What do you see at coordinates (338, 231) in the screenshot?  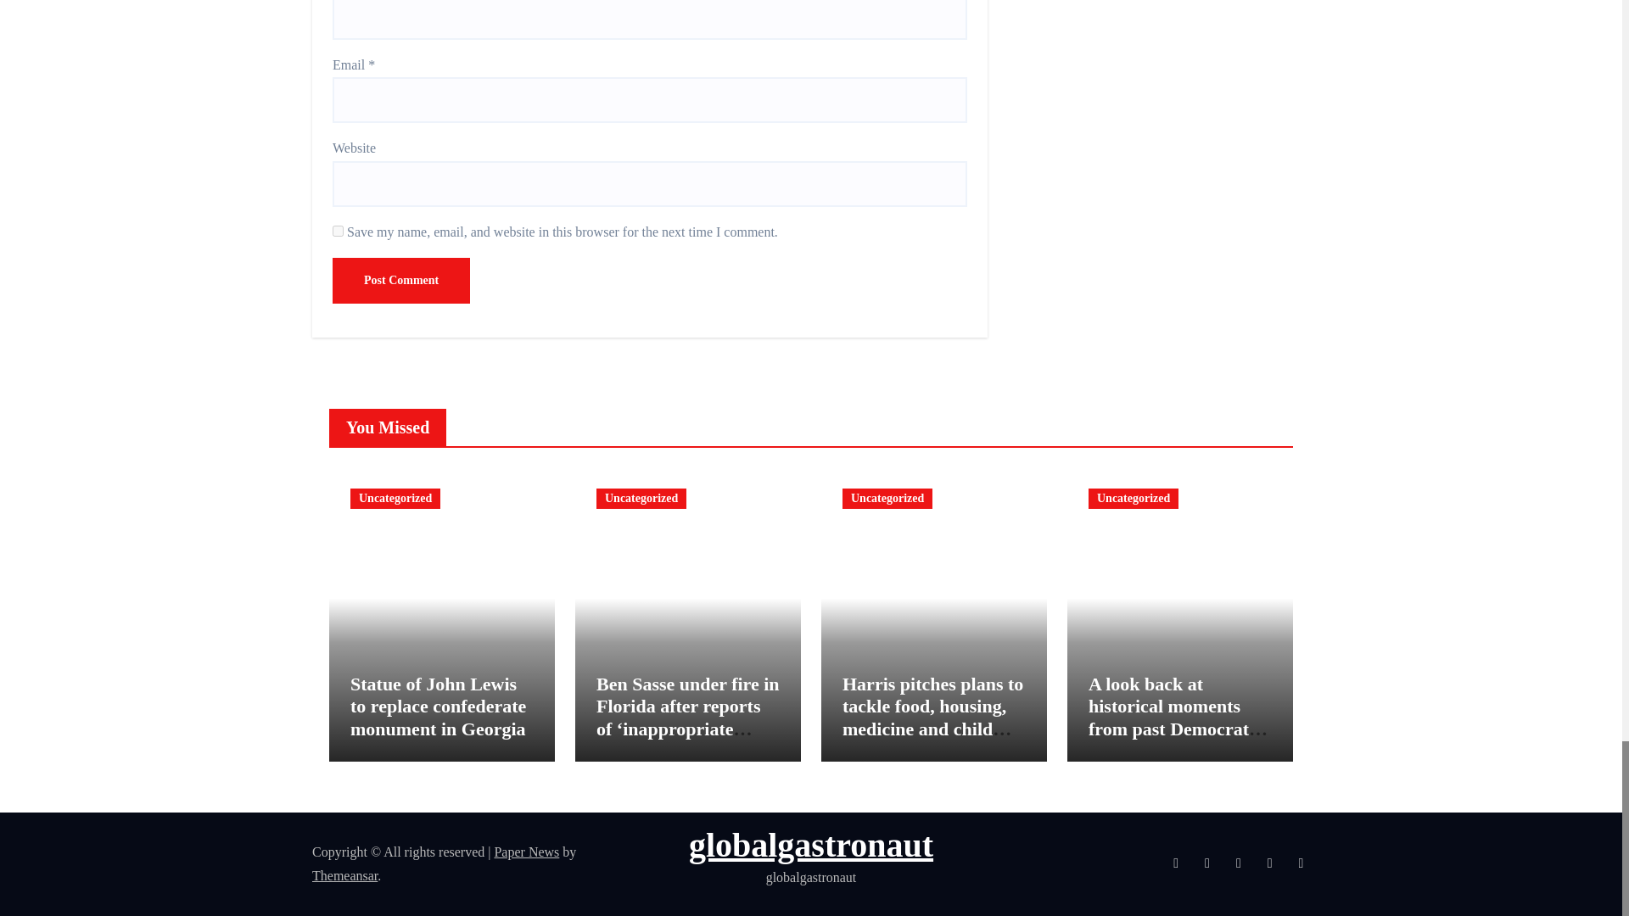 I see `yes` at bounding box center [338, 231].